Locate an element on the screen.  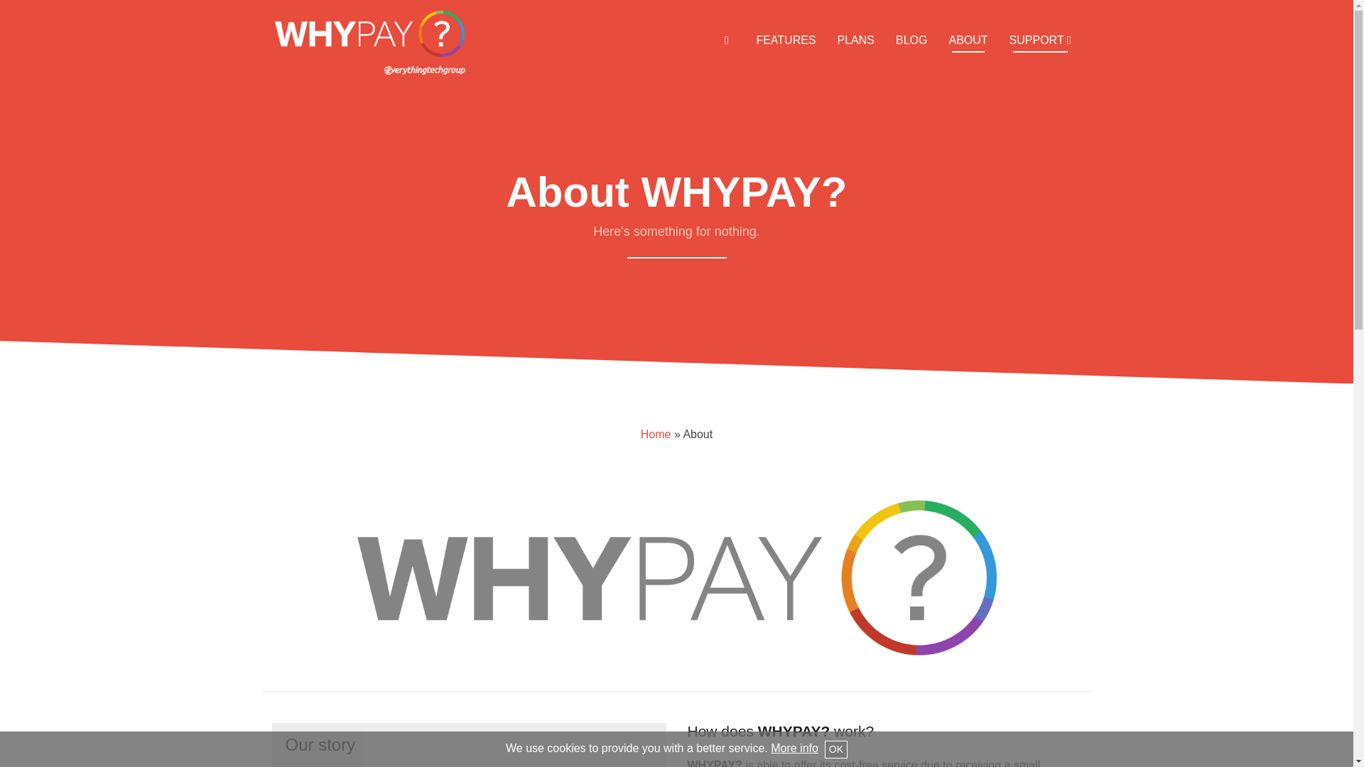
PLANS is located at coordinates (855, 40).